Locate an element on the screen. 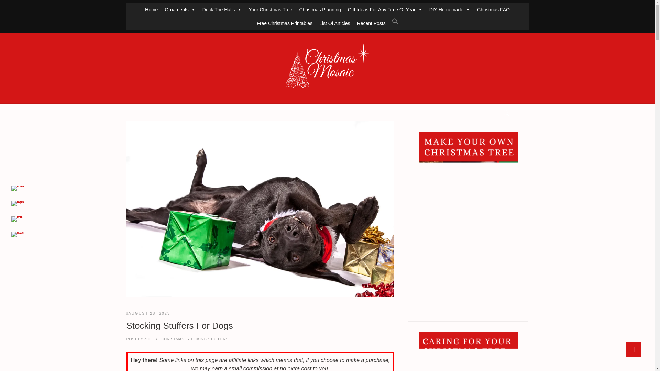 Image resolution: width=660 pixels, height=371 pixels. 1:58 pm is located at coordinates (148, 313).